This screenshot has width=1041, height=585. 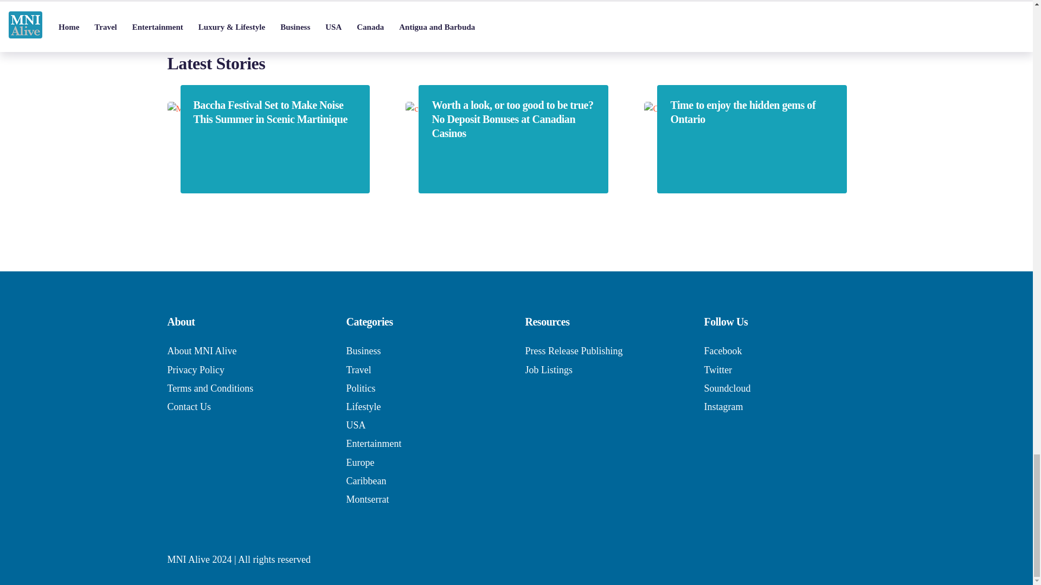 What do you see at coordinates (358, 369) in the screenshot?
I see `Travel` at bounding box center [358, 369].